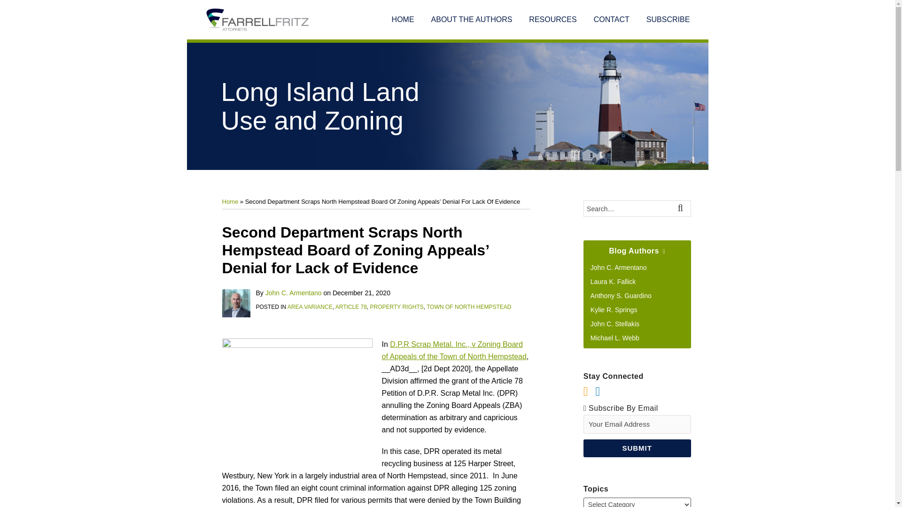  I want to click on AREA VARIANCE, so click(310, 307).